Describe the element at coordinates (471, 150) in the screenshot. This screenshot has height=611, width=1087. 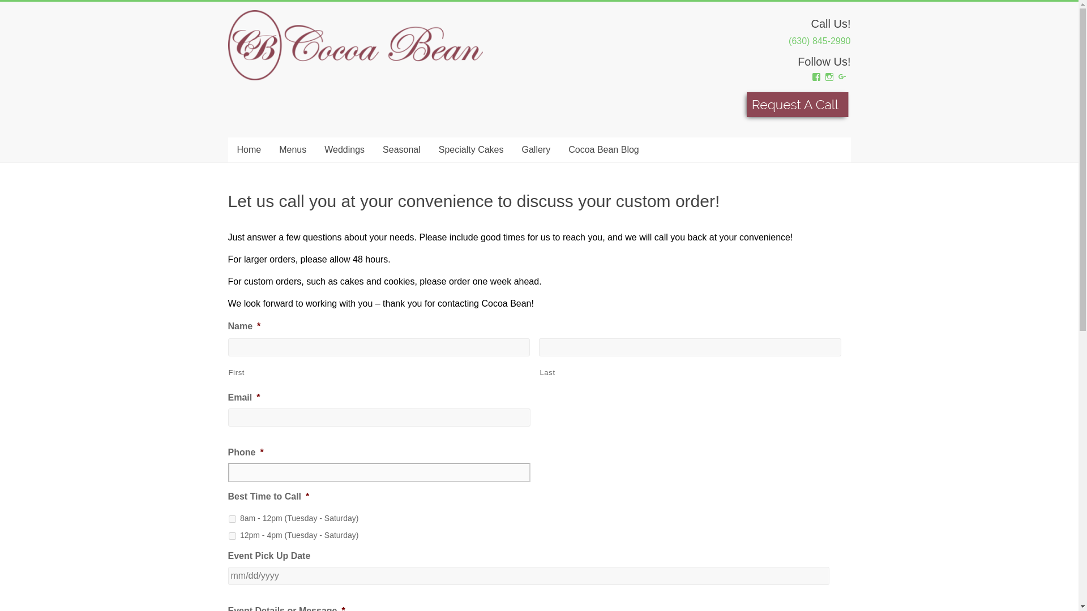
I see `Specialty Cakes` at that location.